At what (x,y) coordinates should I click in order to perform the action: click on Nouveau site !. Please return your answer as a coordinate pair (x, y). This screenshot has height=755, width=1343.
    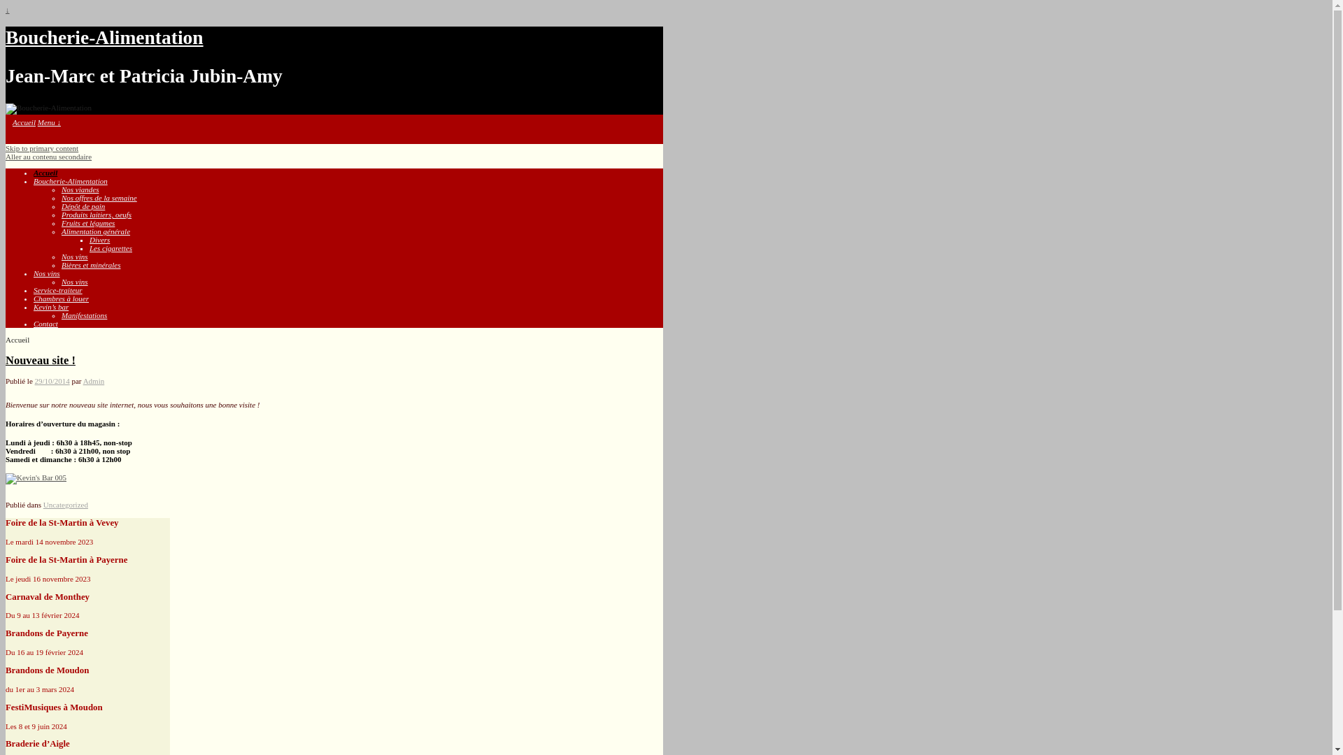
    Looking at the image, I should click on (41, 361).